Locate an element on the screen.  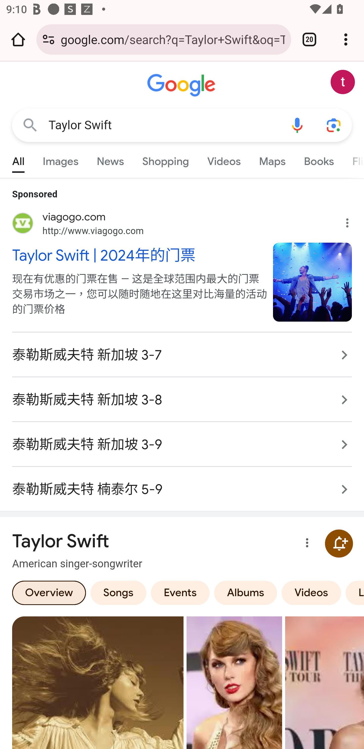
Songs is located at coordinates (118, 592).